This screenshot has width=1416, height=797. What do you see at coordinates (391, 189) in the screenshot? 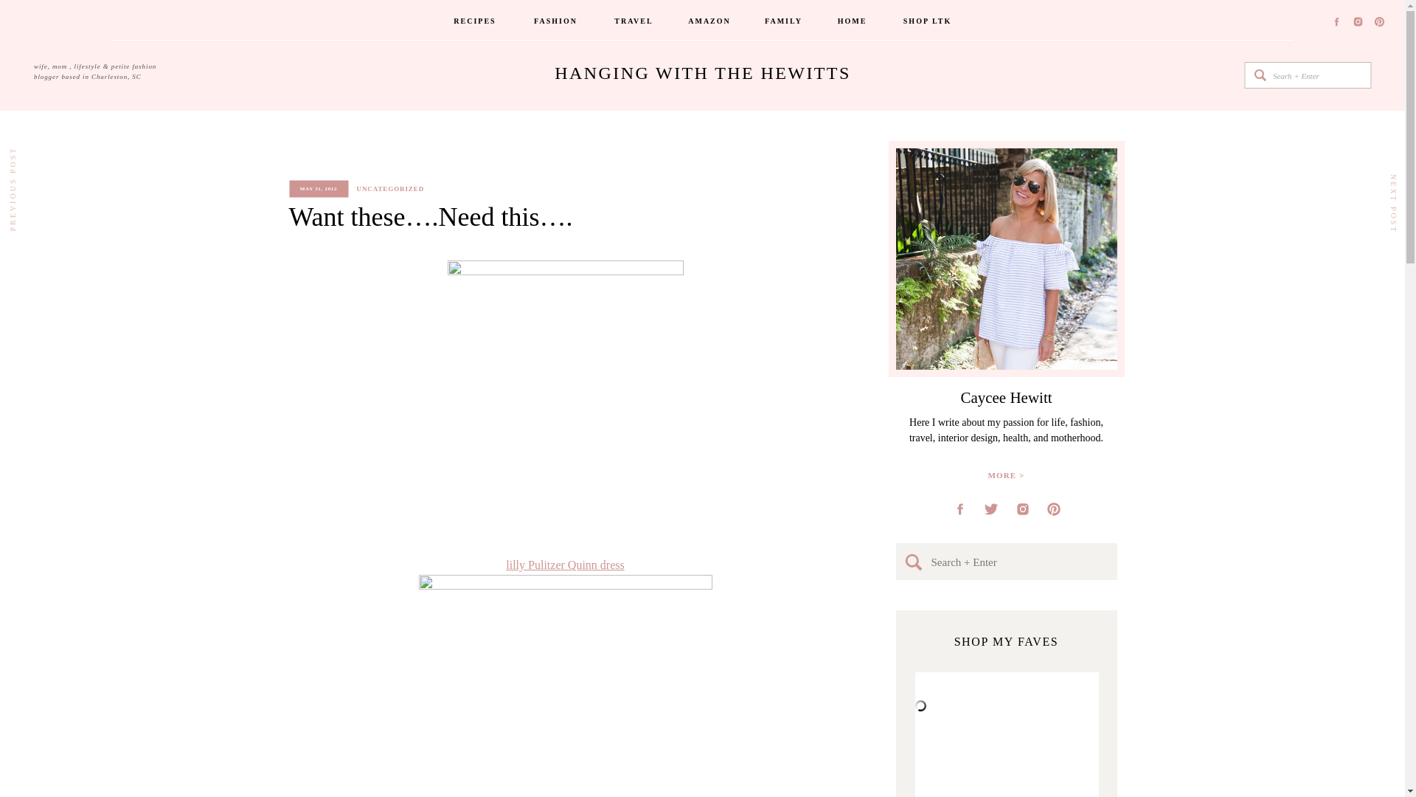
I see `UNCATEGORIZED` at bounding box center [391, 189].